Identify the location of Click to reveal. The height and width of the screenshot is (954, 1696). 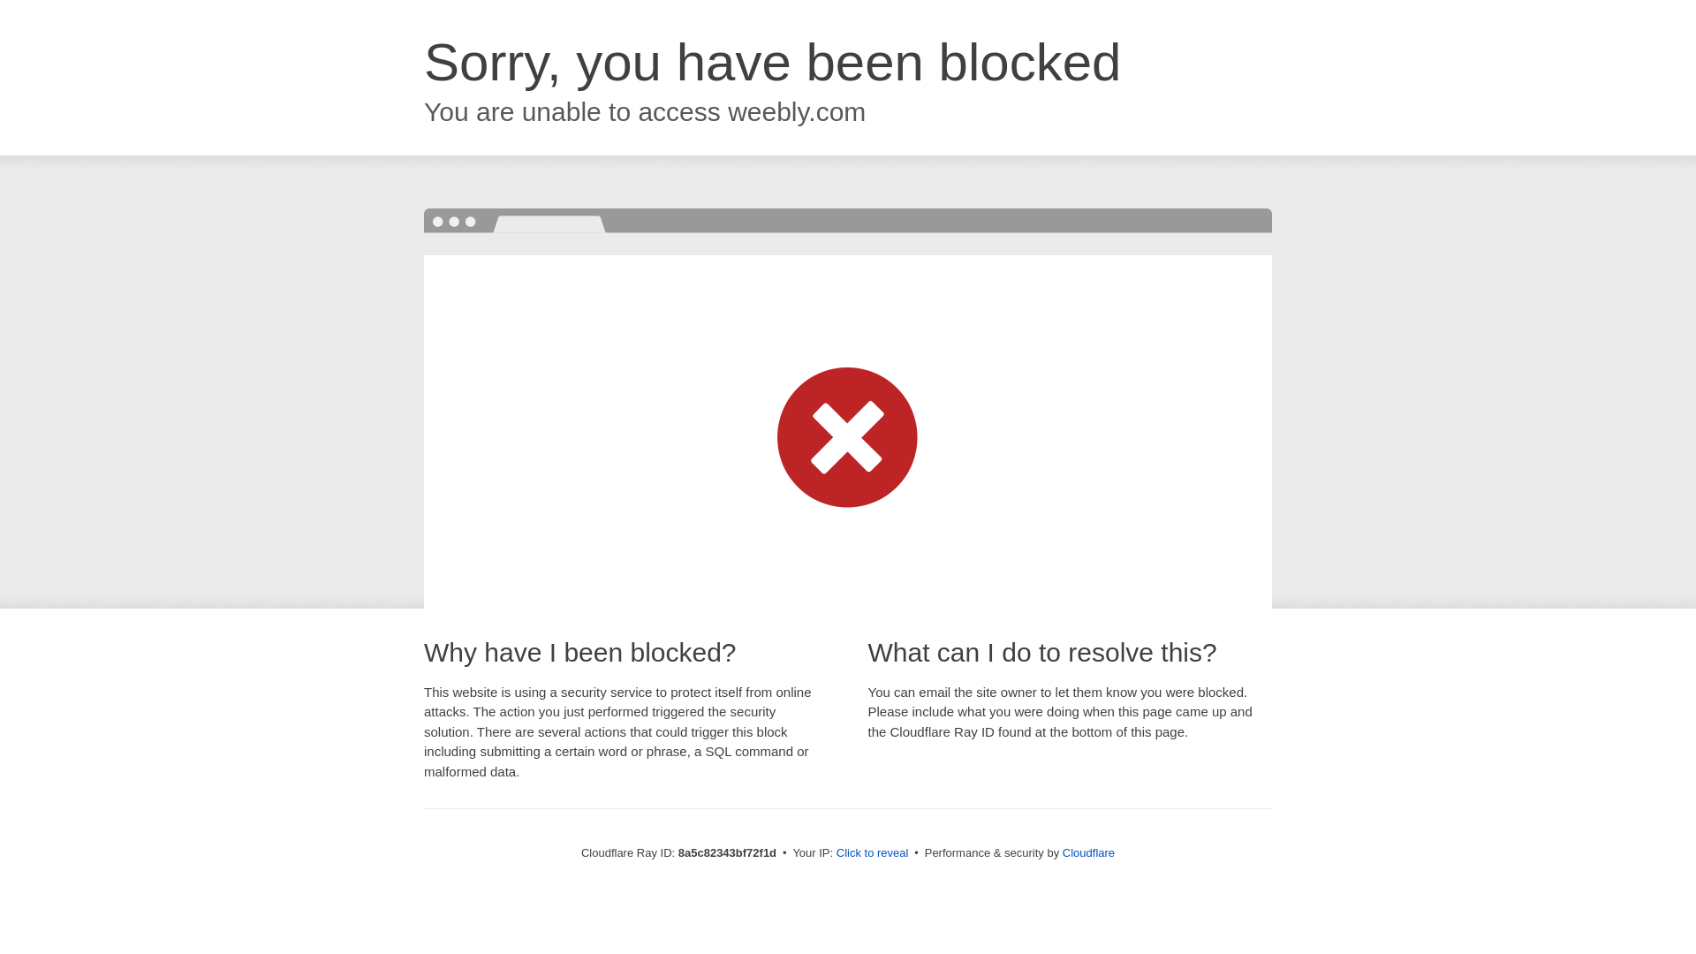
(873, 853).